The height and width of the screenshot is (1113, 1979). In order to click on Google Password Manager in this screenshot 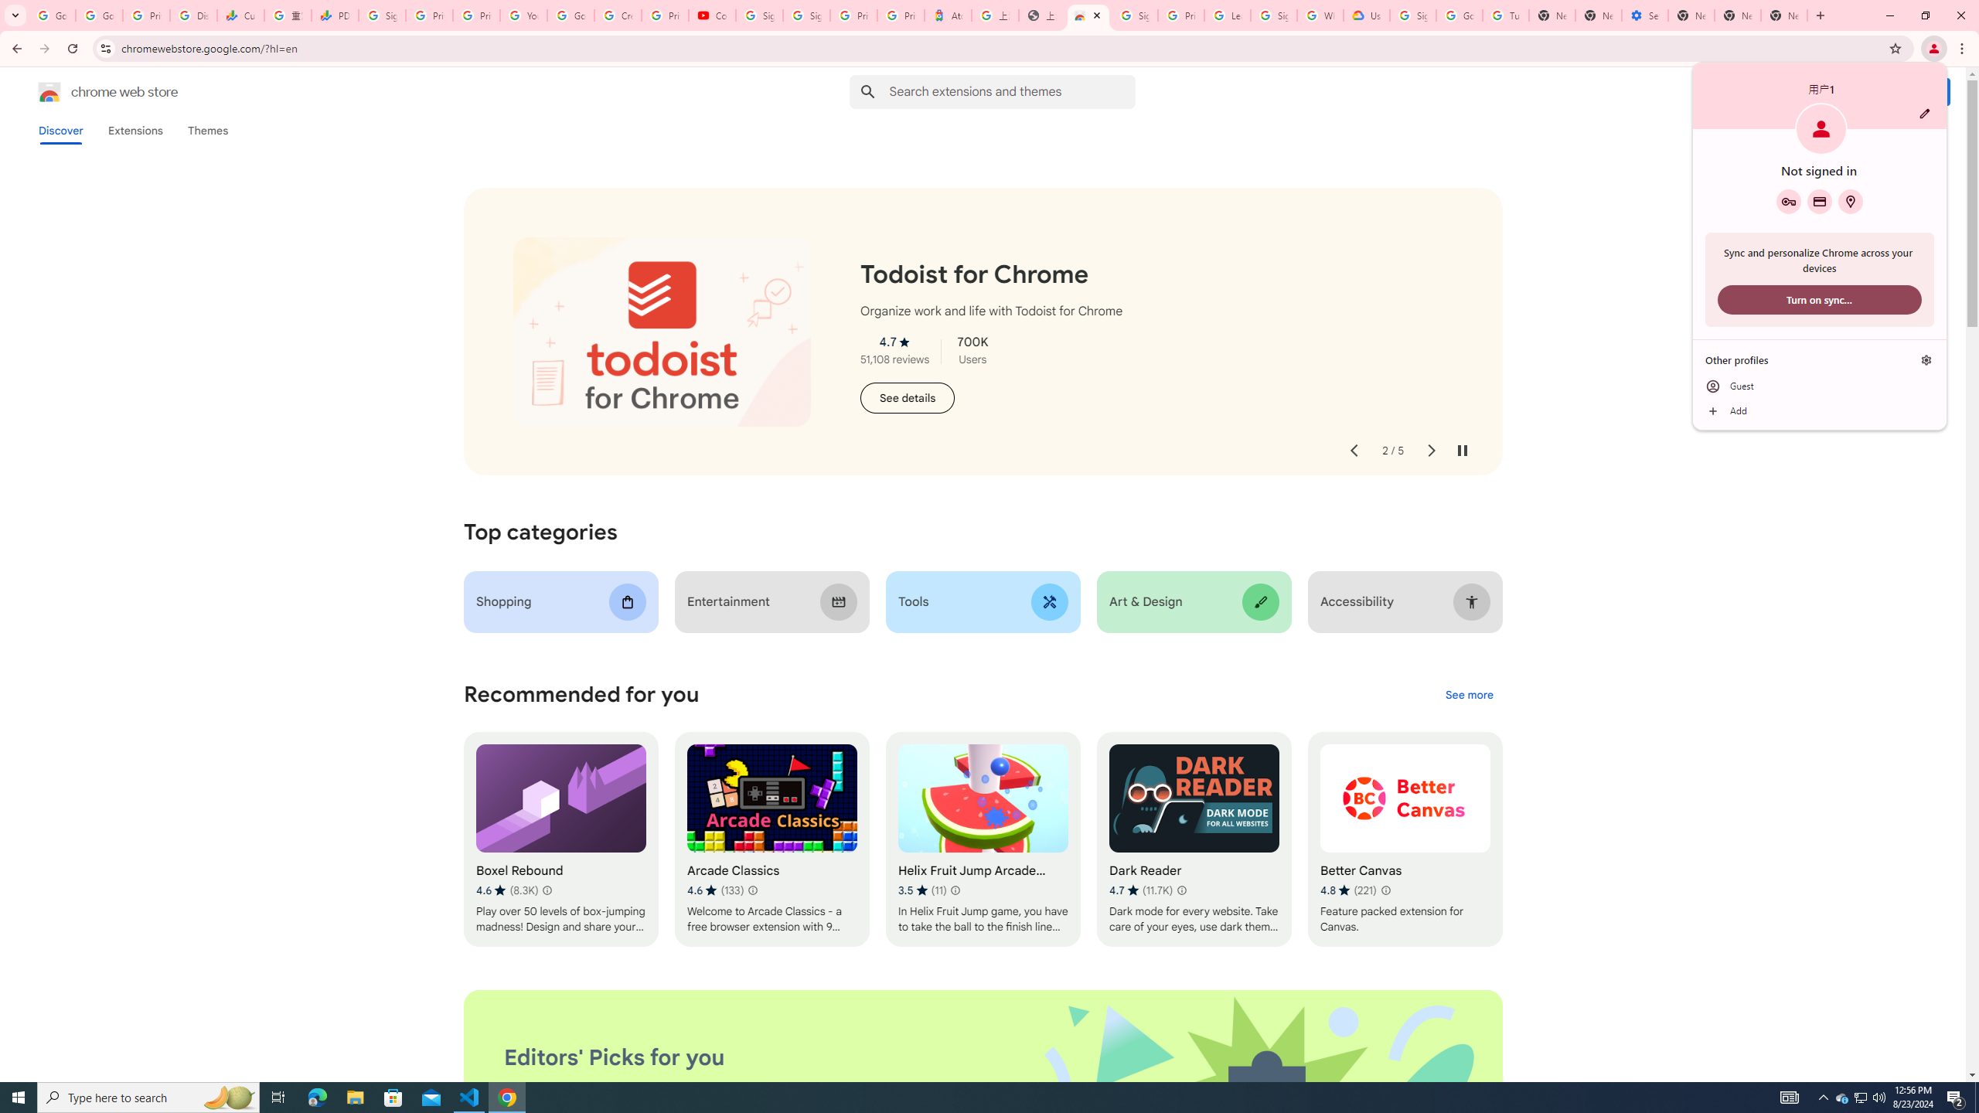, I will do `click(1789, 201)`.